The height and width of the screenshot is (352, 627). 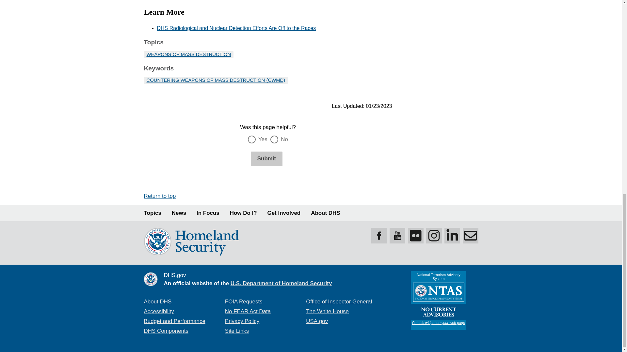 What do you see at coordinates (159, 196) in the screenshot?
I see `Return to top` at bounding box center [159, 196].